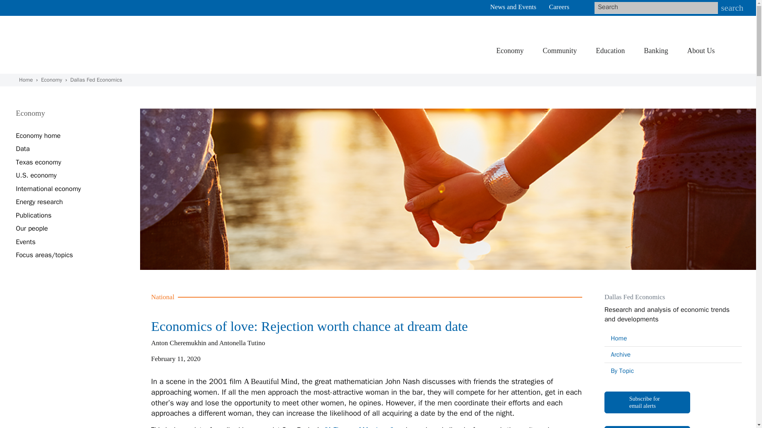 The image size is (762, 428). Describe the element at coordinates (559, 7) in the screenshot. I see `Careers` at that location.